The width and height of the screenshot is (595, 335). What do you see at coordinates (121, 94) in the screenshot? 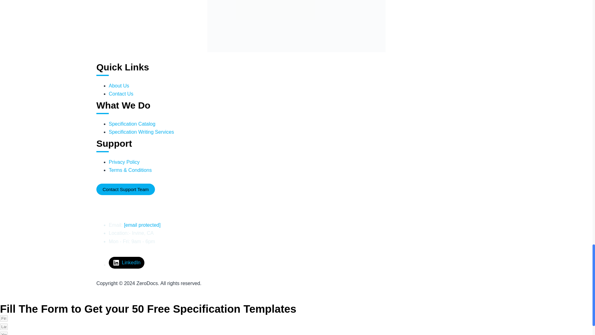
I see `Contact Us` at bounding box center [121, 94].